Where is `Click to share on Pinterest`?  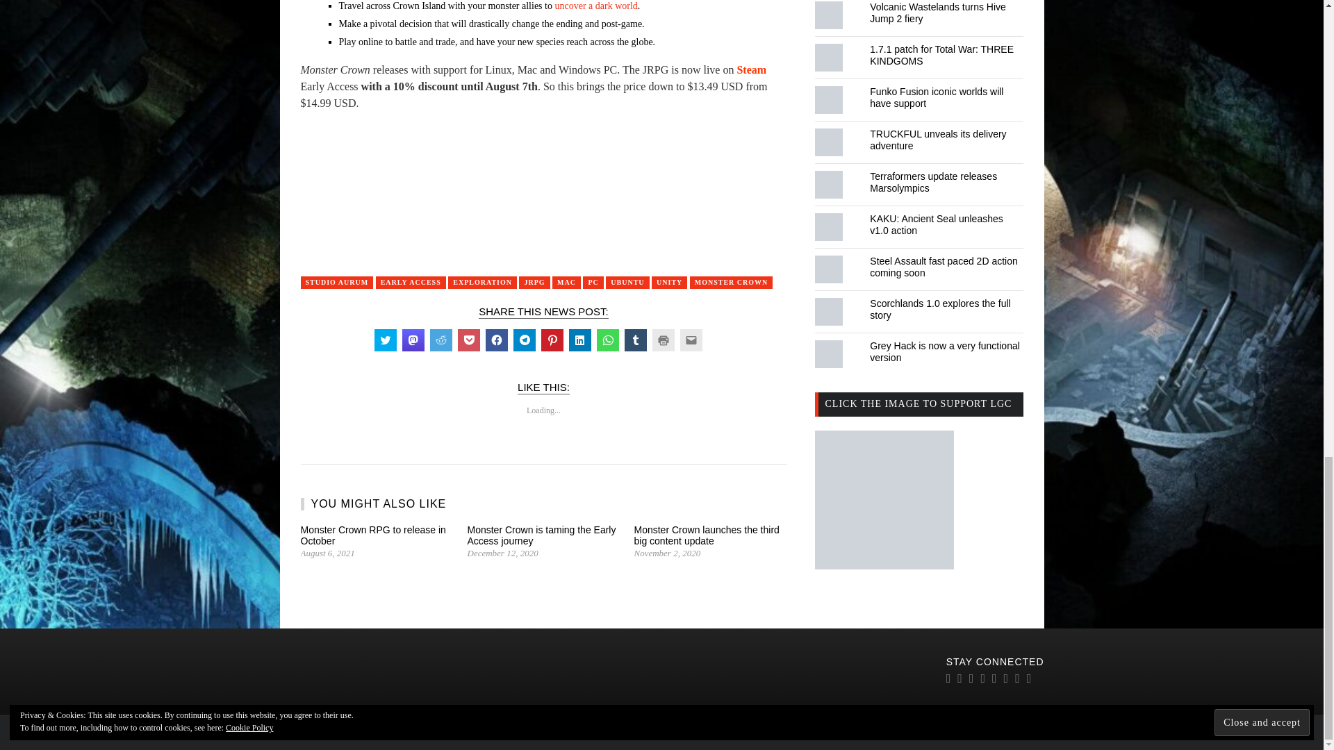 Click to share on Pinterest is located at coordinates (552, 340).